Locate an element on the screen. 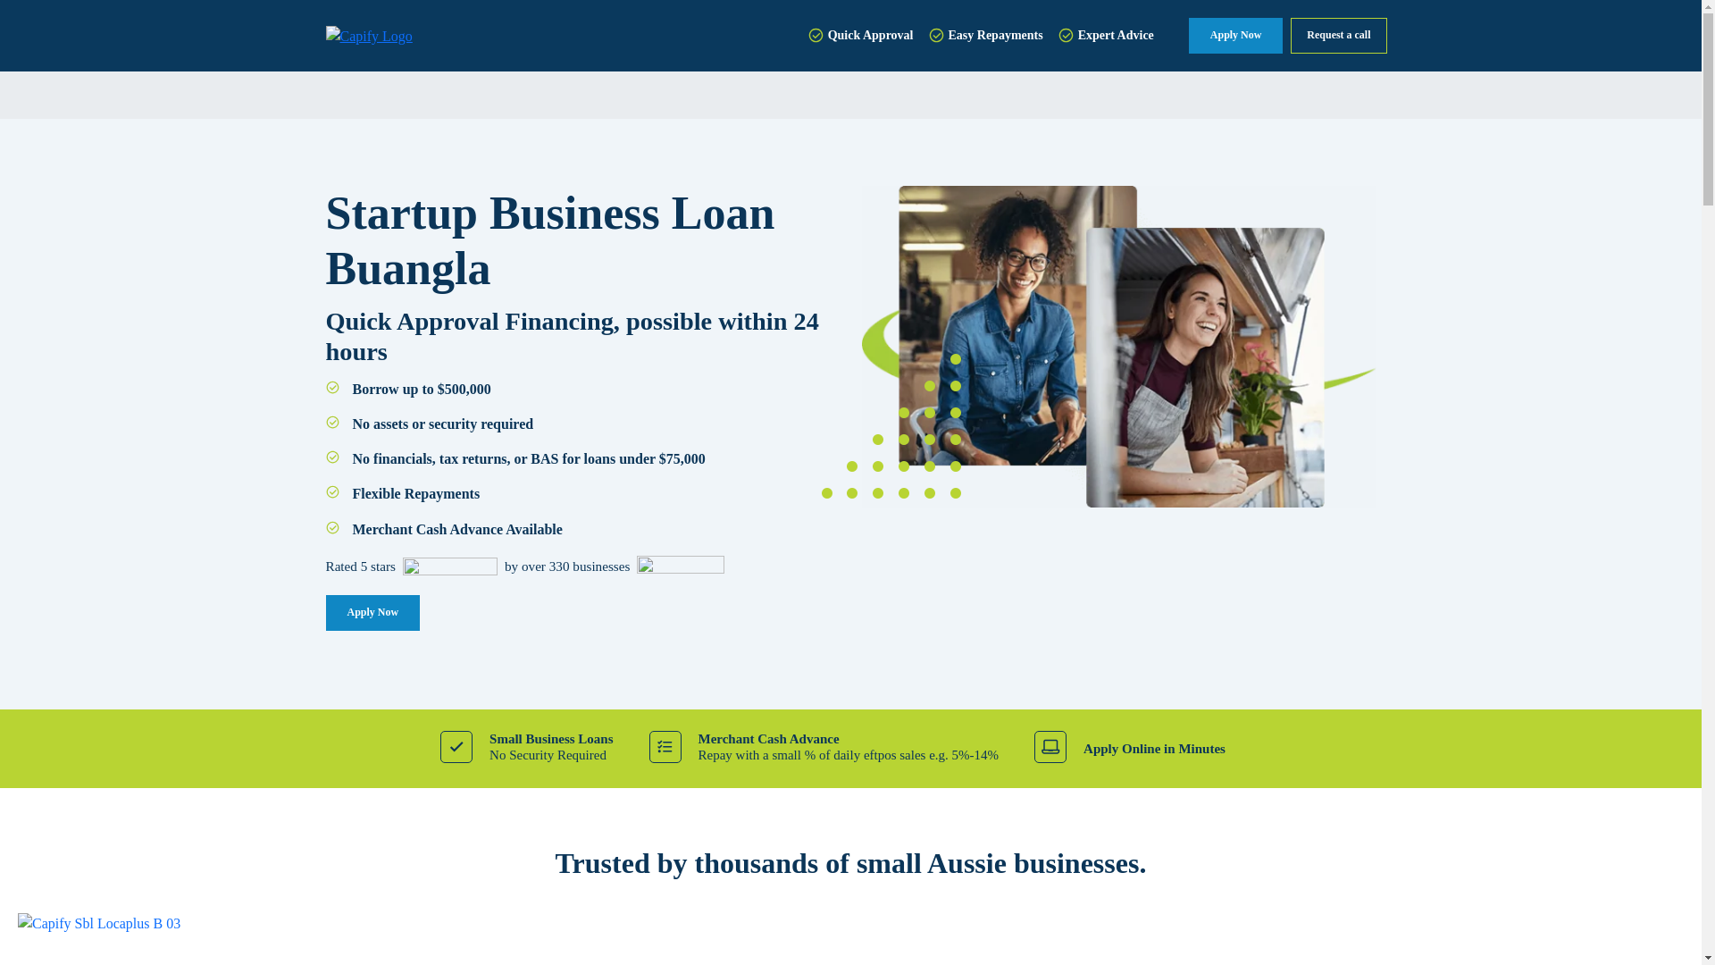 Image resolution: width=1715 pixels, height=965 pixels. Apply Now is located at coordinates (372, 613).